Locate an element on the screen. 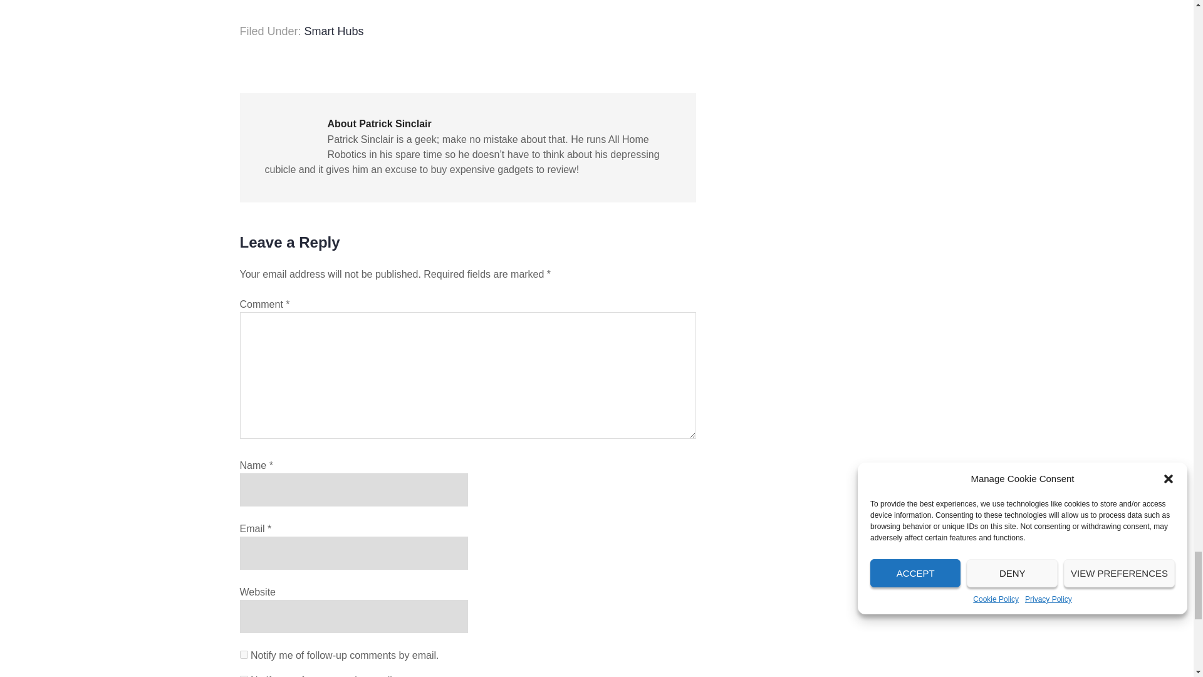  subscribe is located at coordinates (243, 654).